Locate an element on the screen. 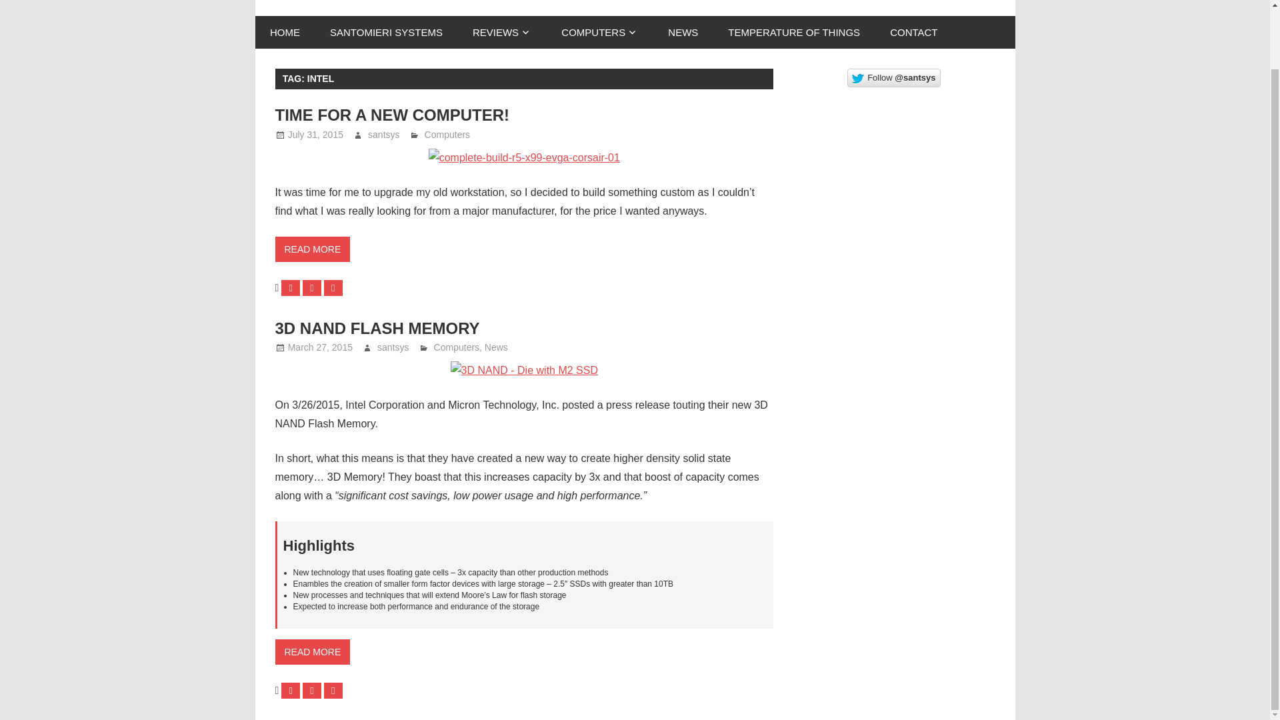  March 27, 2015 is located at coordinates (320, 347).